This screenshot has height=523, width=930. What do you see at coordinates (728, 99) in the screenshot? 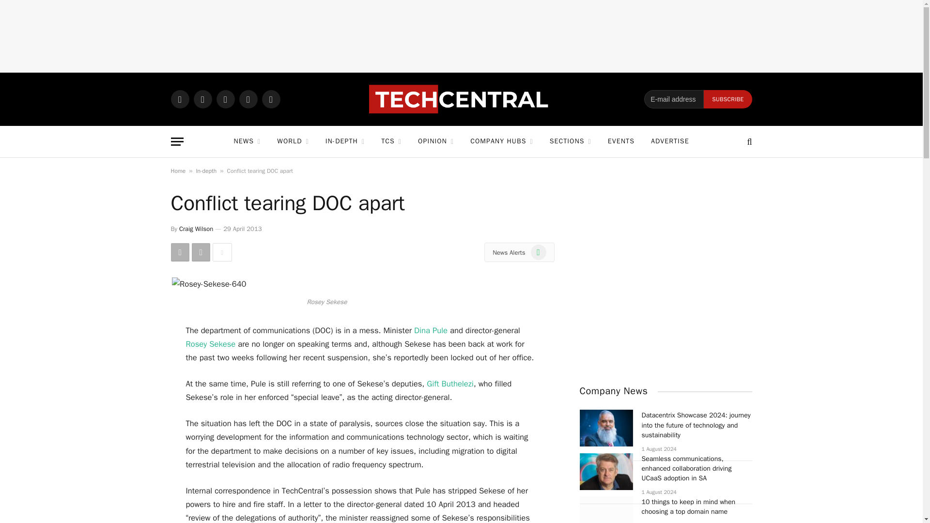
I see `Subscribe` at bounding box center [728, 99].